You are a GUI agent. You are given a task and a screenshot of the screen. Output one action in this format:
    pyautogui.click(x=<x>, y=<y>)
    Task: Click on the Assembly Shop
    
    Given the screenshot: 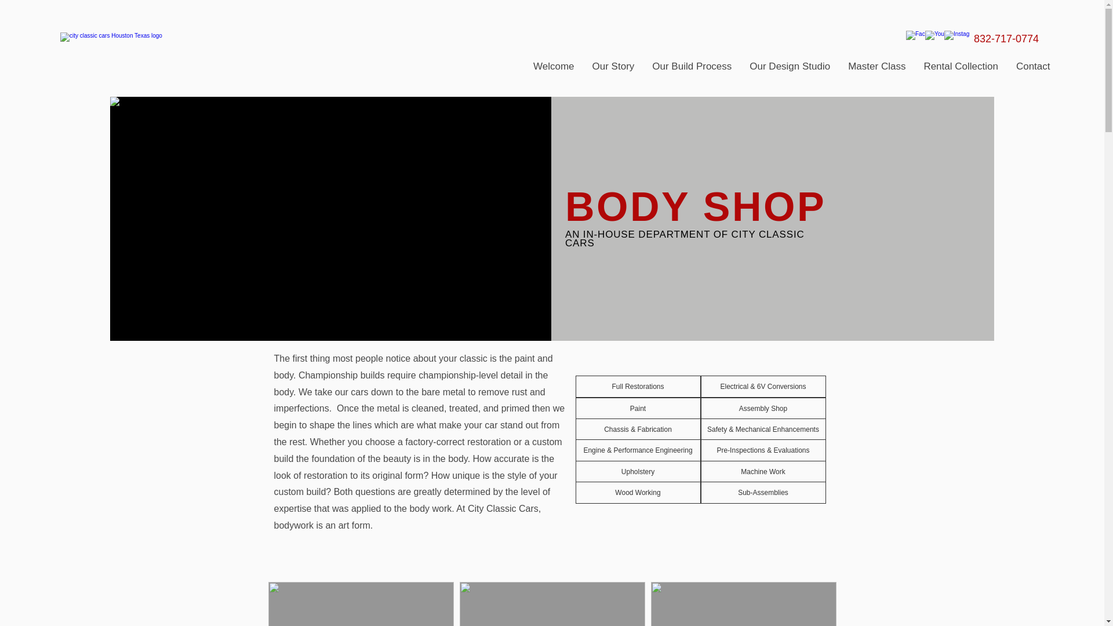 What is the action you would take?
    pyautogui.click(x=763, y=408)
    